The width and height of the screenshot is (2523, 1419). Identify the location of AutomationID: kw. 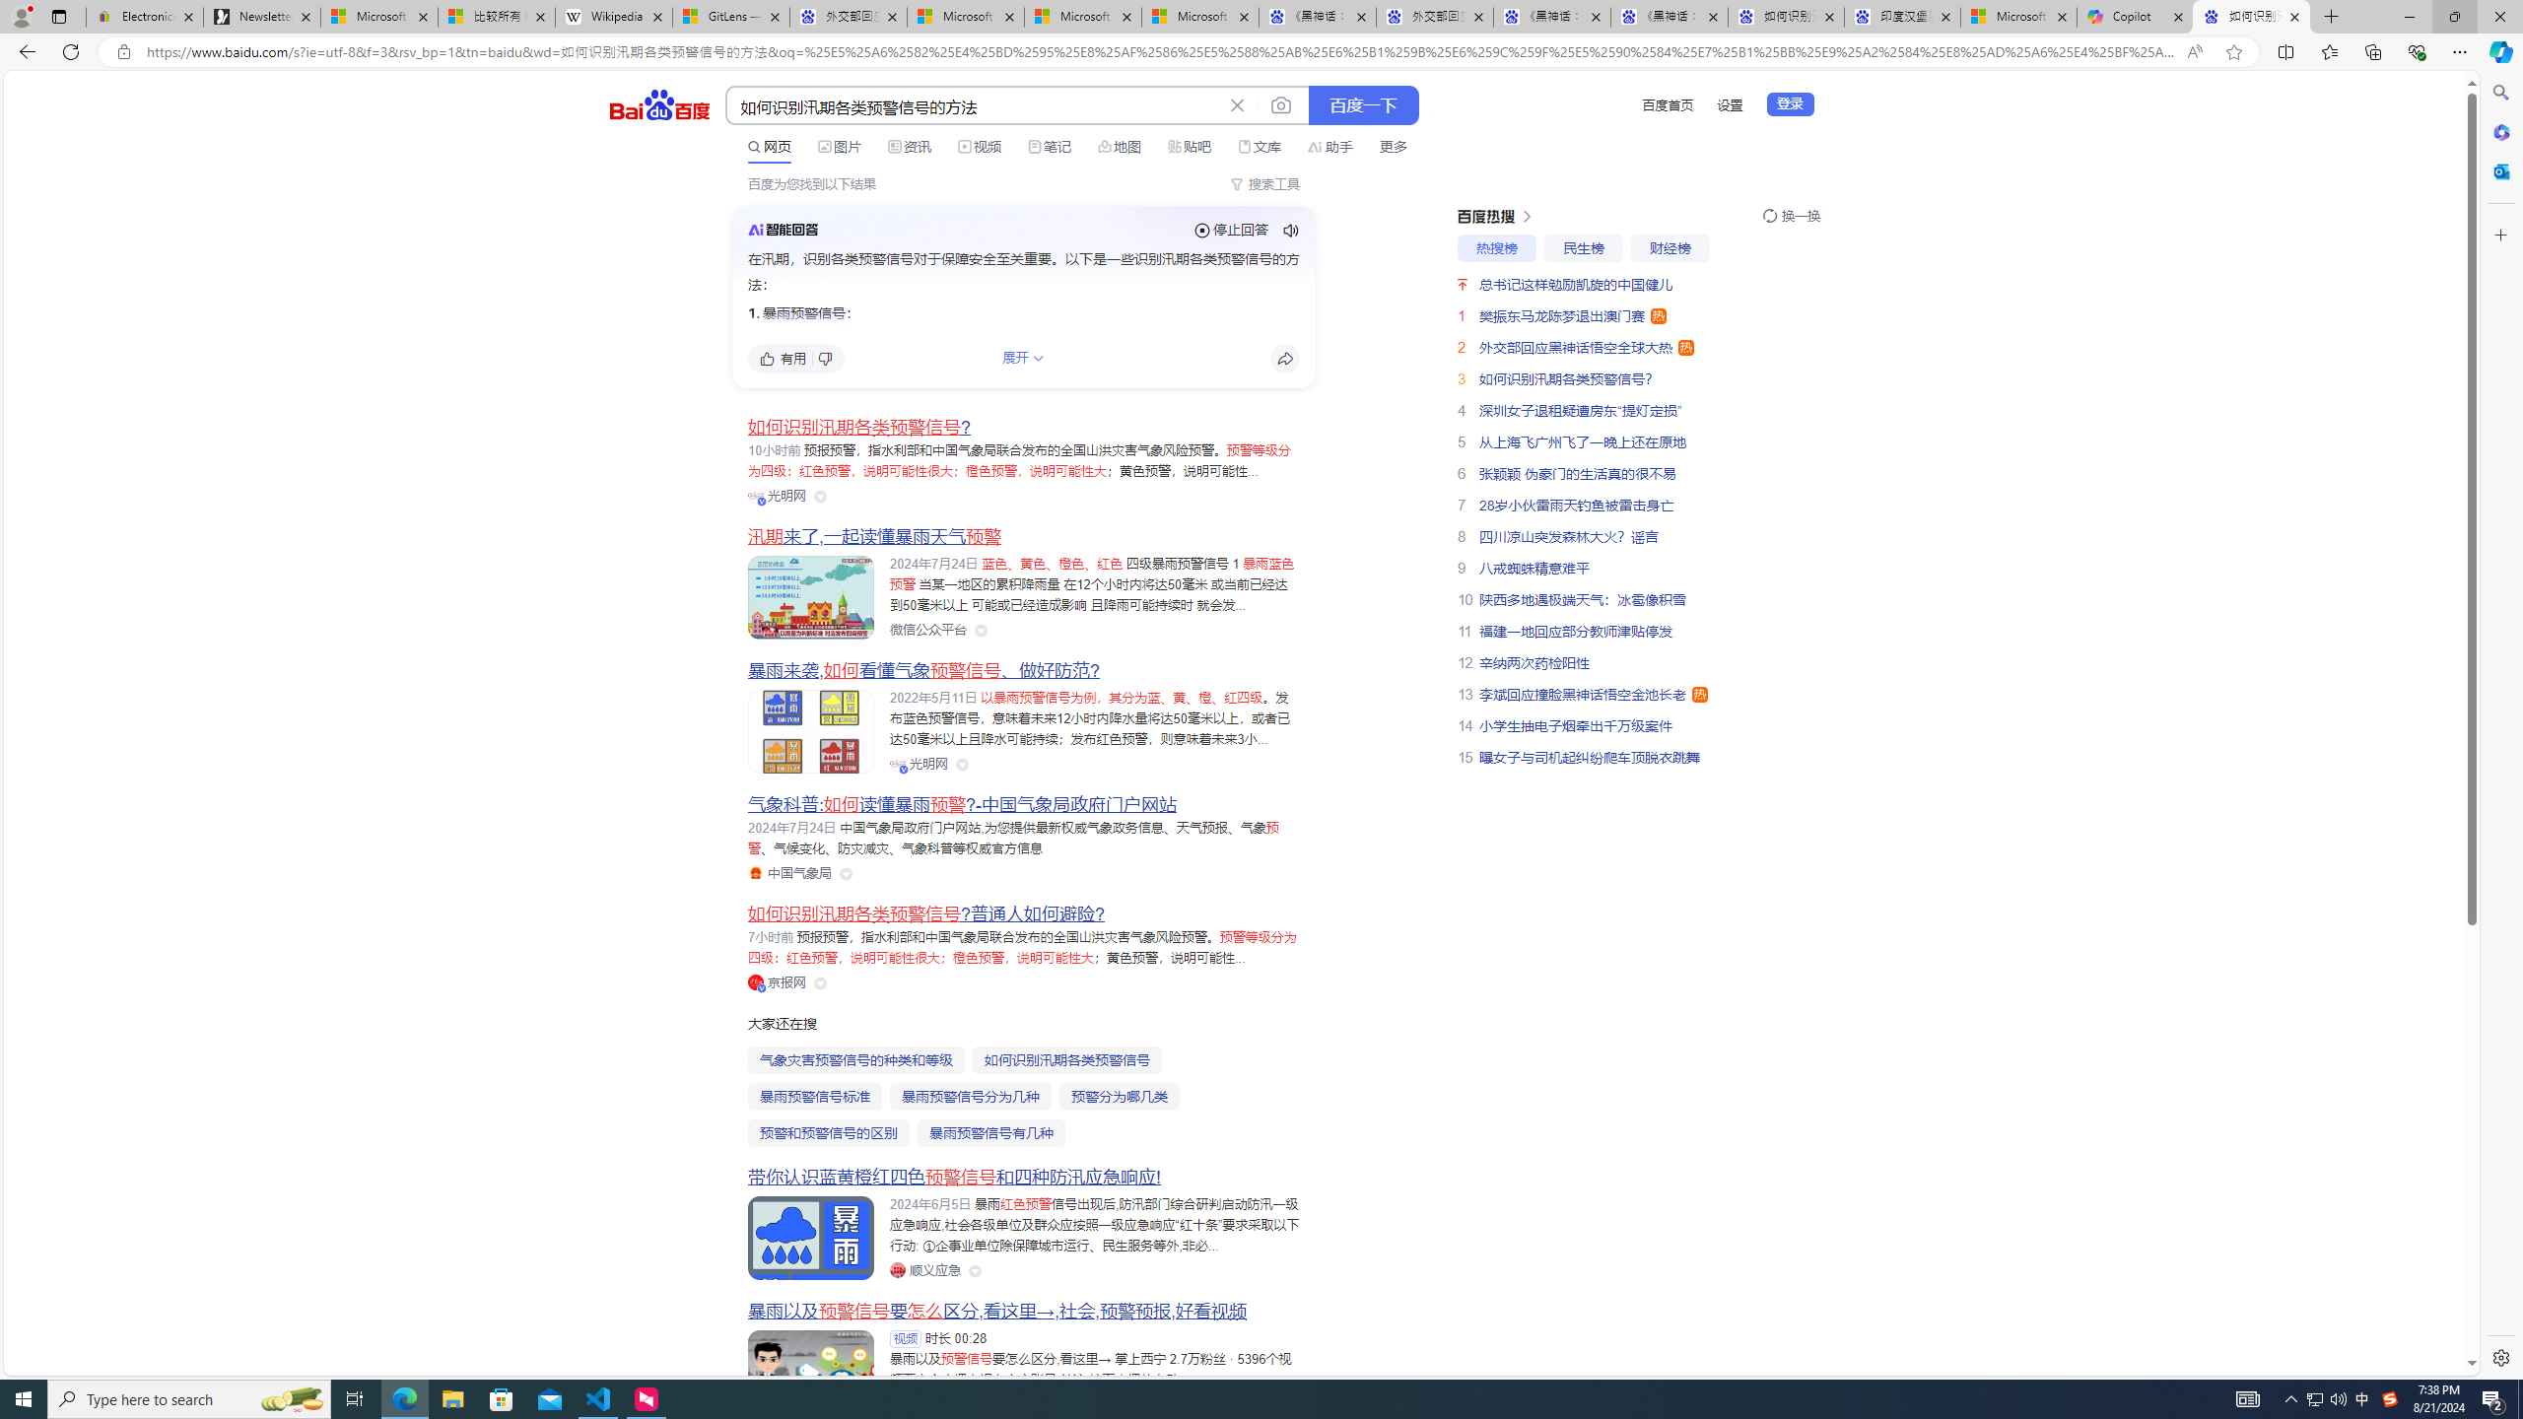
(975, 106).